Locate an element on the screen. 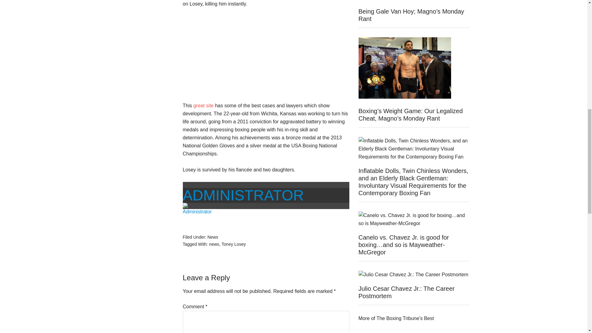 The image size is (592, 333). bestof is located at coordinates (396, 318).